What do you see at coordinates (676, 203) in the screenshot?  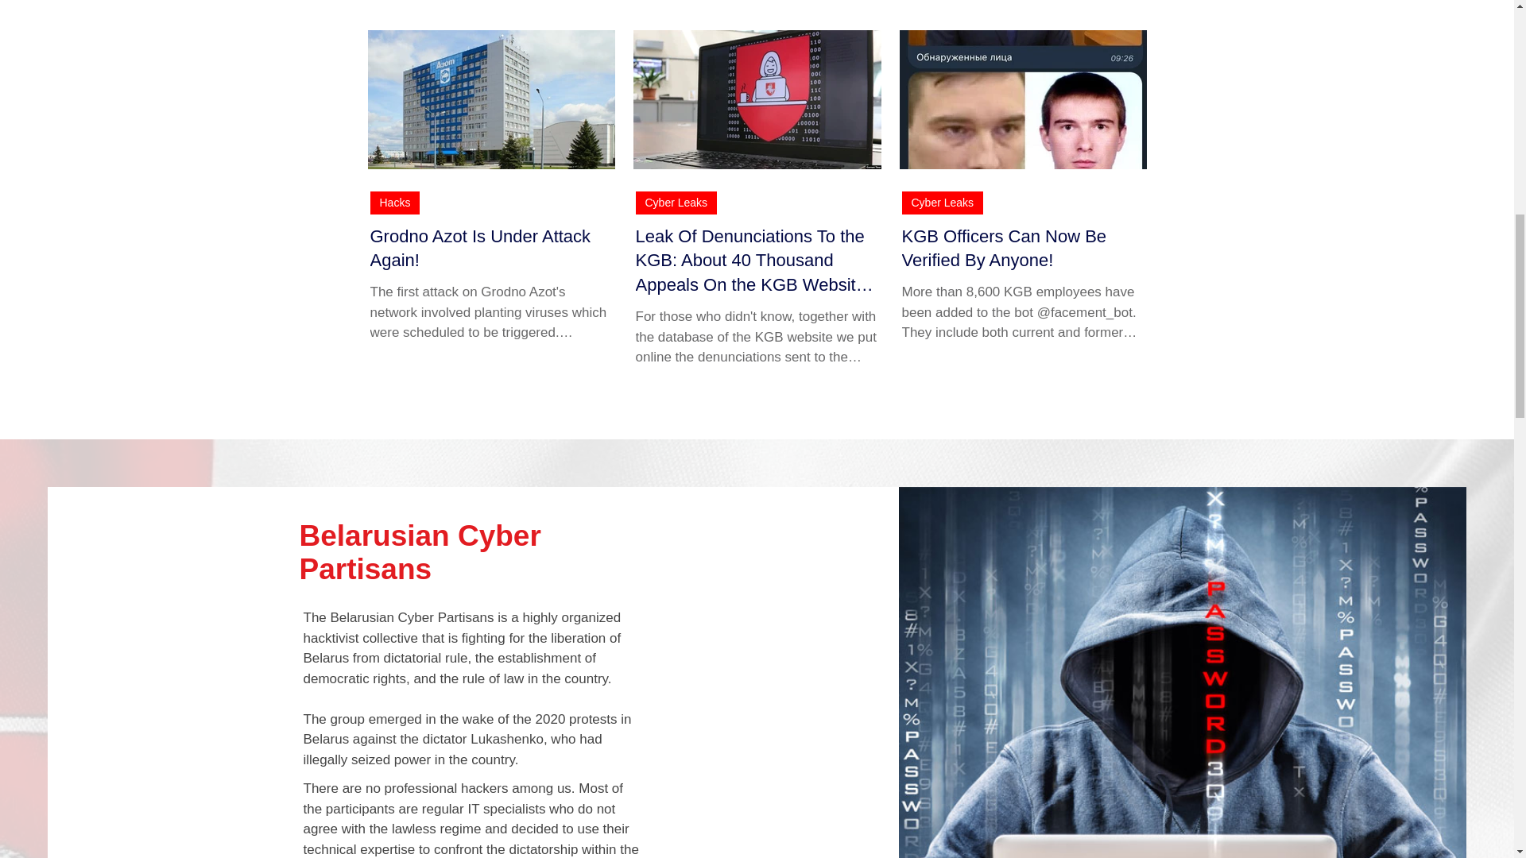 I see `Cyber Leaks` at bounding box center [676, 203].